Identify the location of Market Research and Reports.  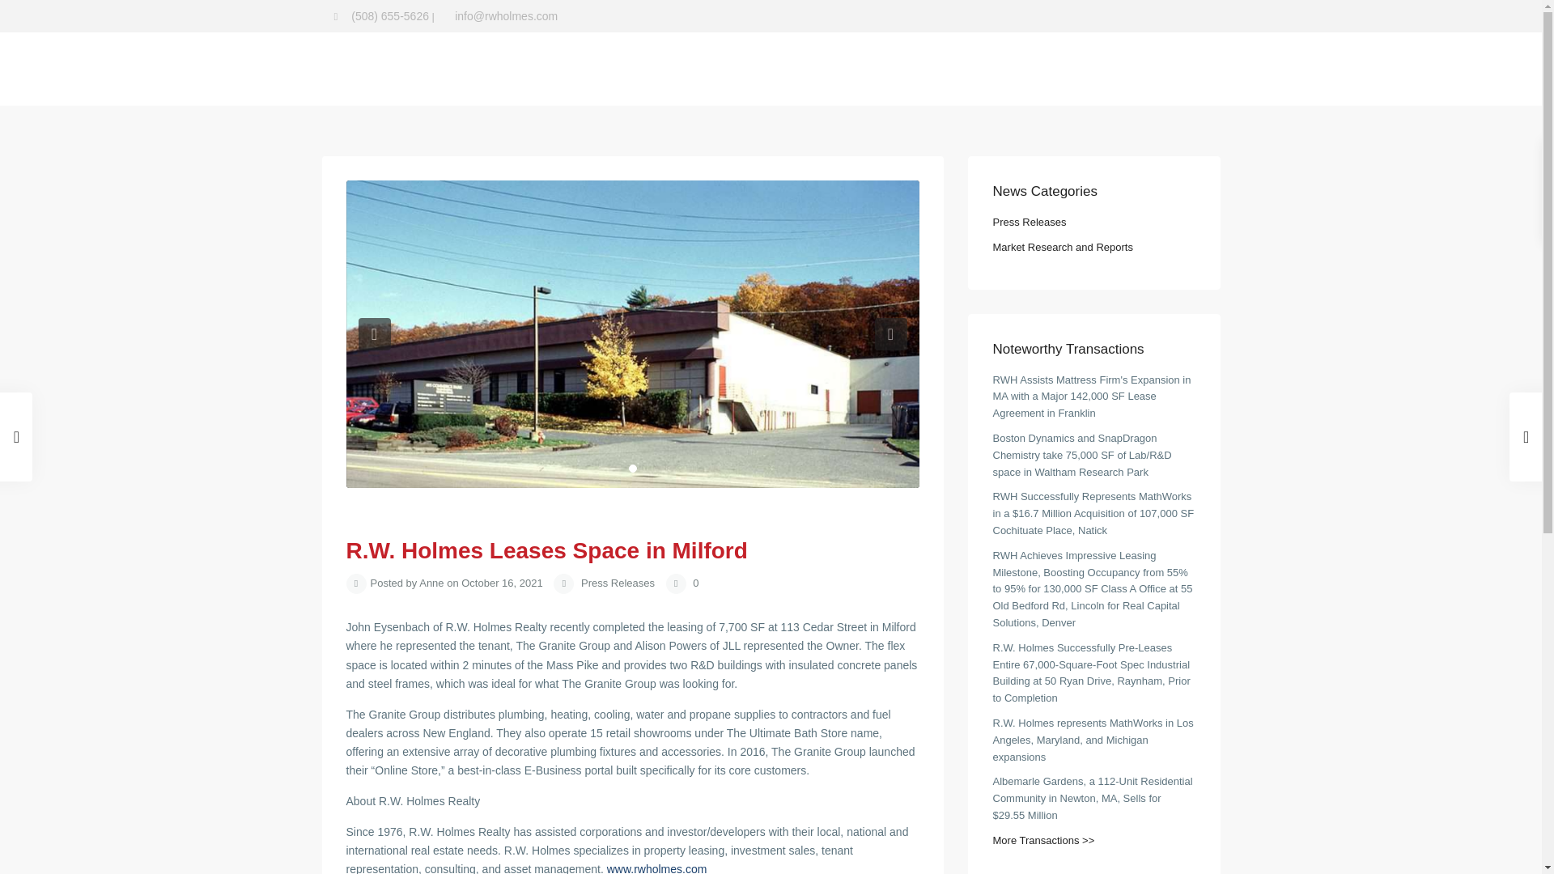
(848, 68).